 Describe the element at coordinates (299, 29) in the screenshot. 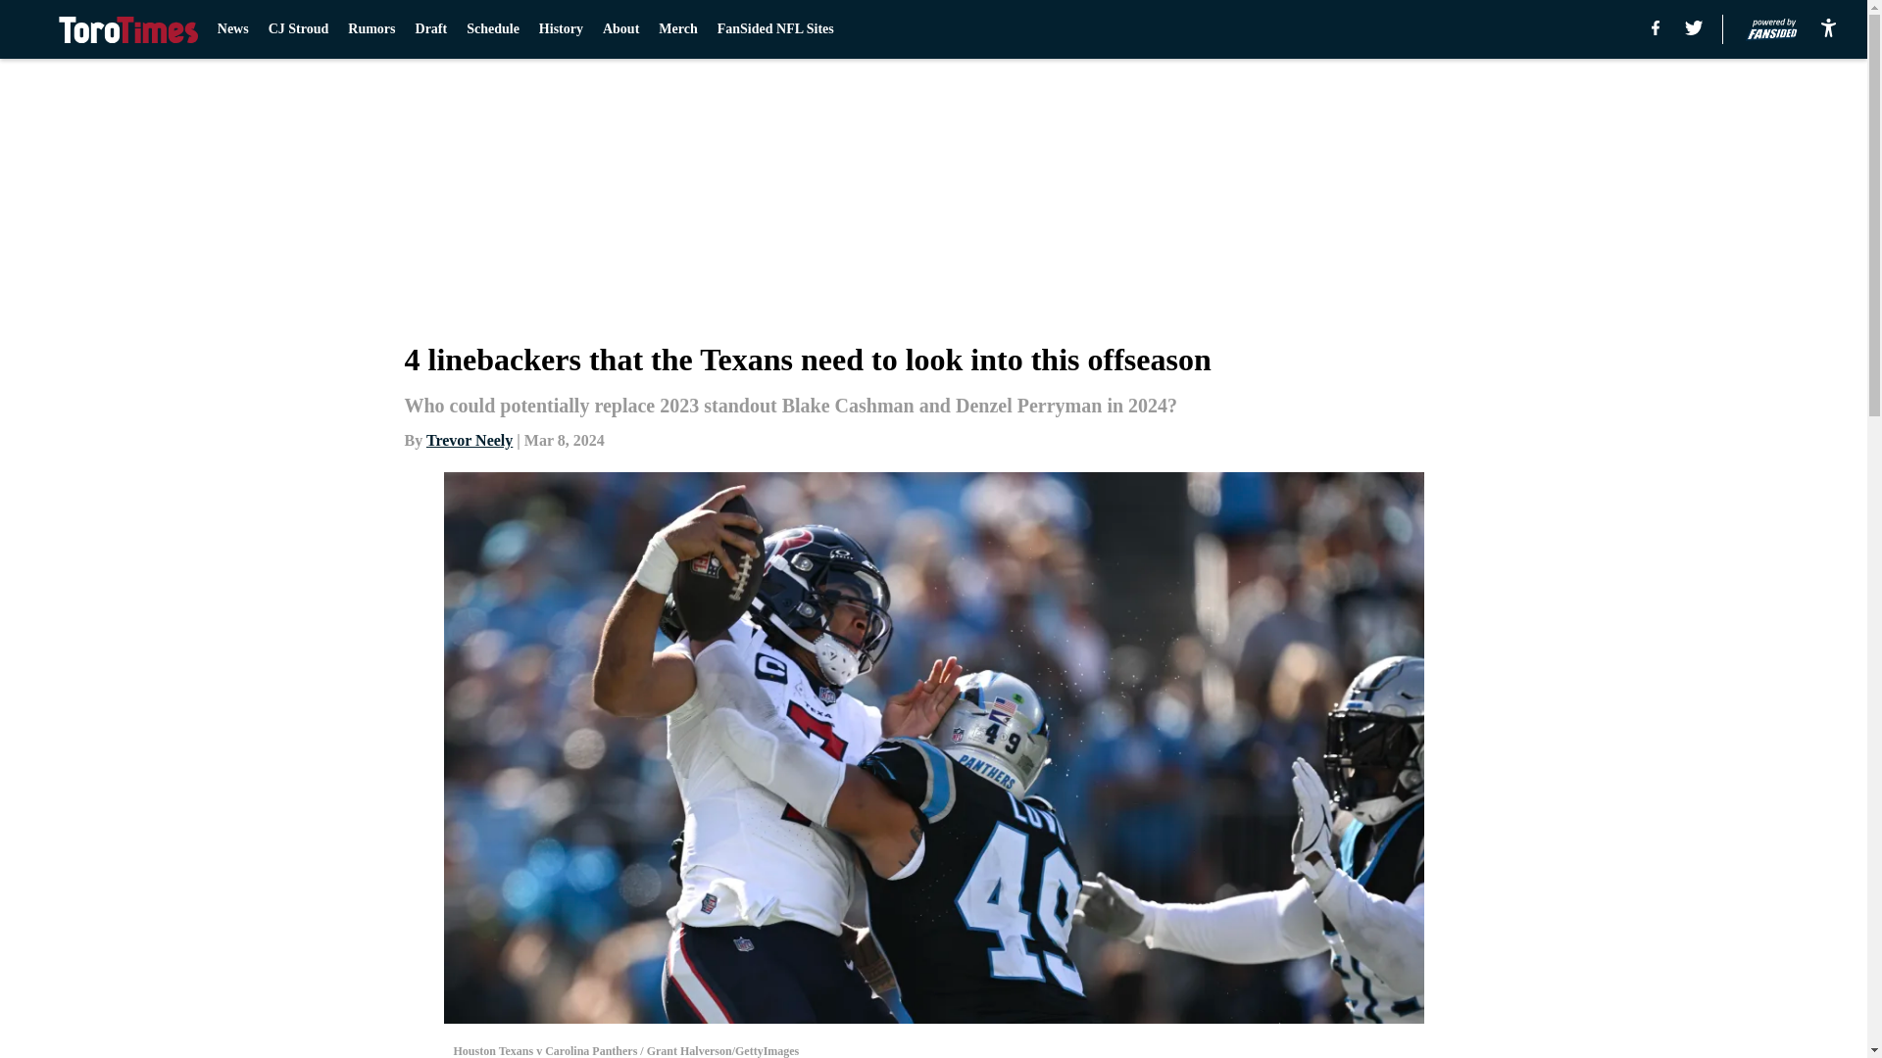

I see `CJ Stroud` at that location.